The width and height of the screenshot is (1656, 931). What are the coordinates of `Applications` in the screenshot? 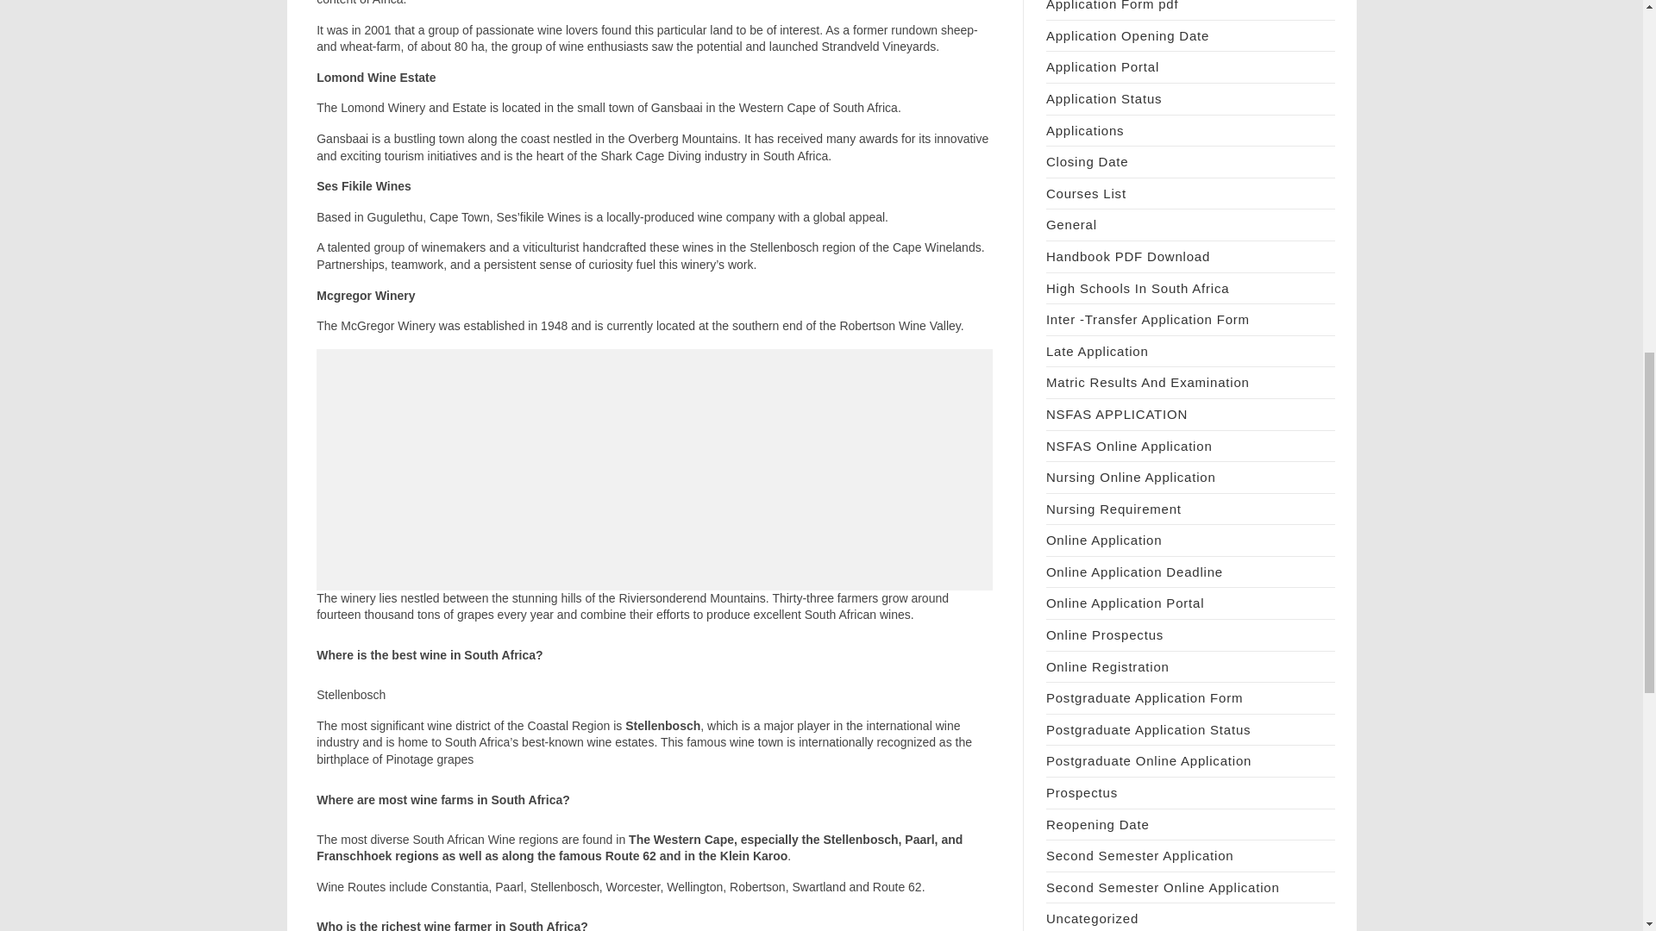 It's located at (1085, 129).